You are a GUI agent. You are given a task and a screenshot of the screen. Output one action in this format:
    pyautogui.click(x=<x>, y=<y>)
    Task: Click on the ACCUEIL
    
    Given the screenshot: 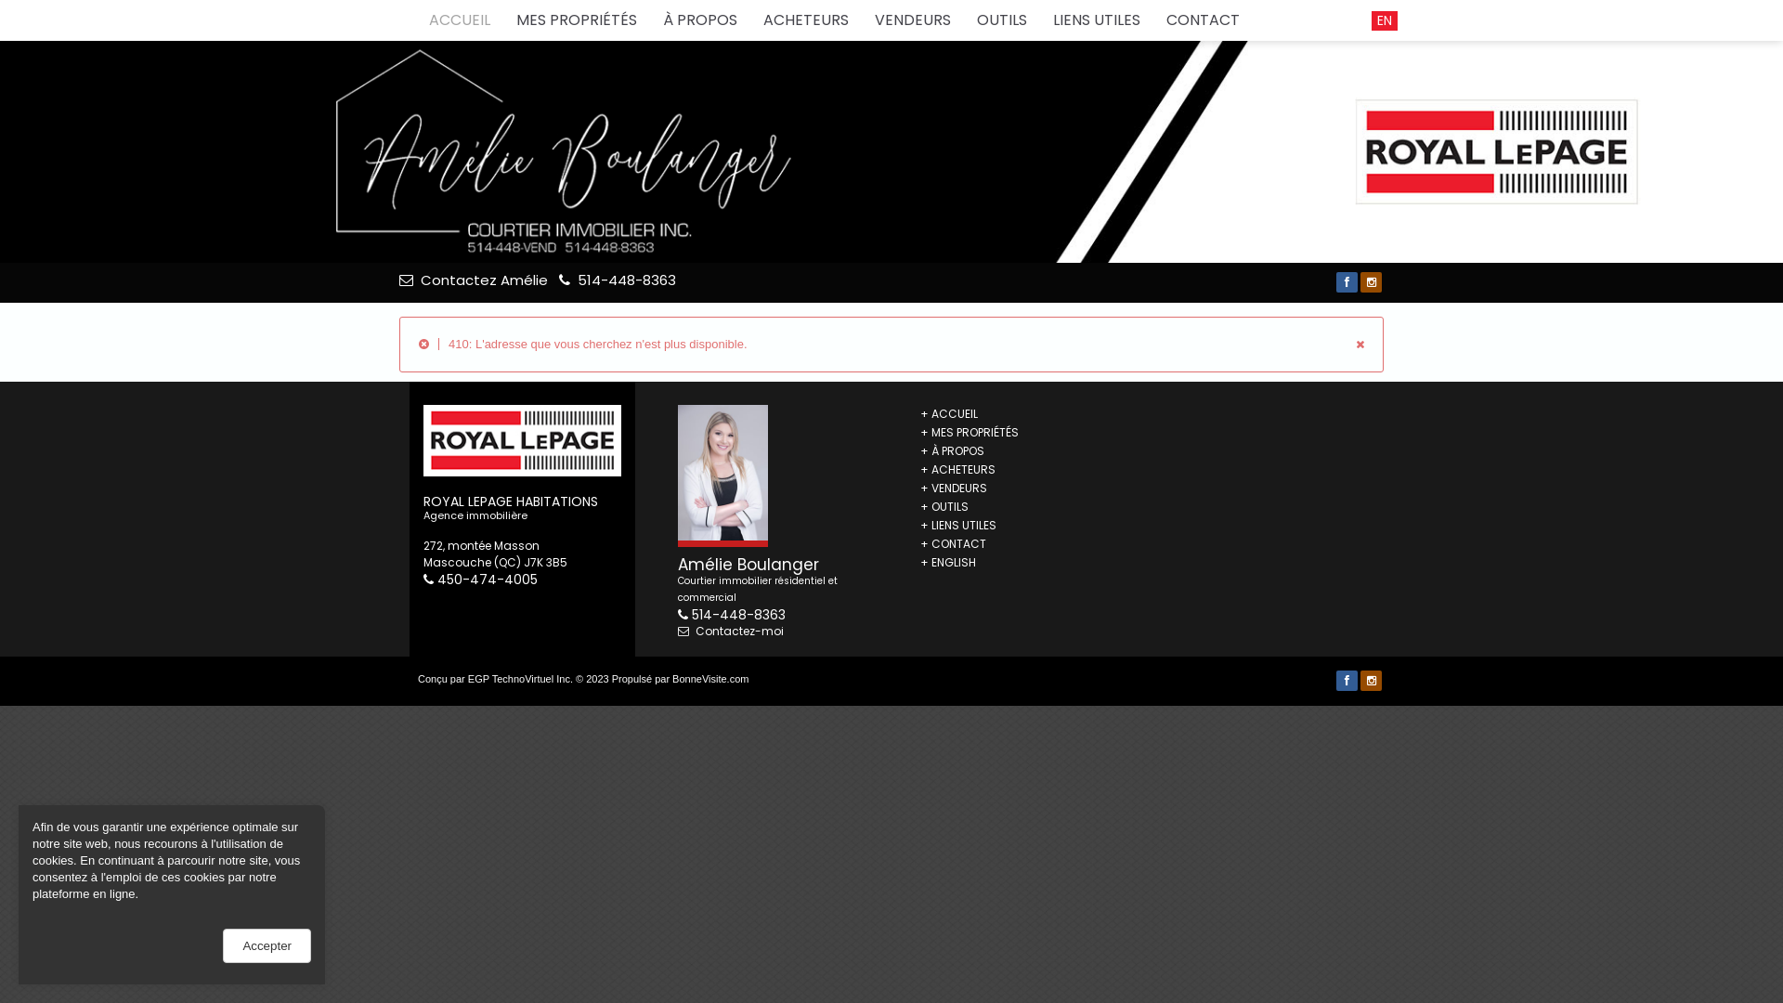 What is the action you would take?
    pyautogui.click(x=955, y=414)
    